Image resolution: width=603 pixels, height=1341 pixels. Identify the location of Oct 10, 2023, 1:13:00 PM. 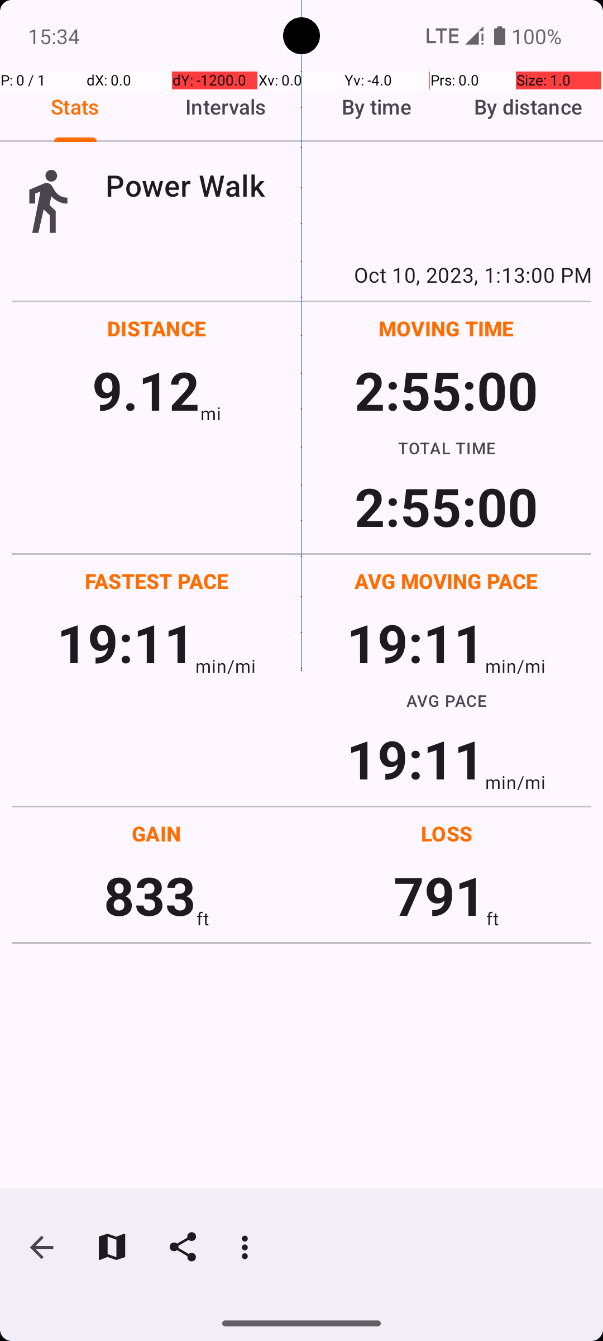
(301, 274).